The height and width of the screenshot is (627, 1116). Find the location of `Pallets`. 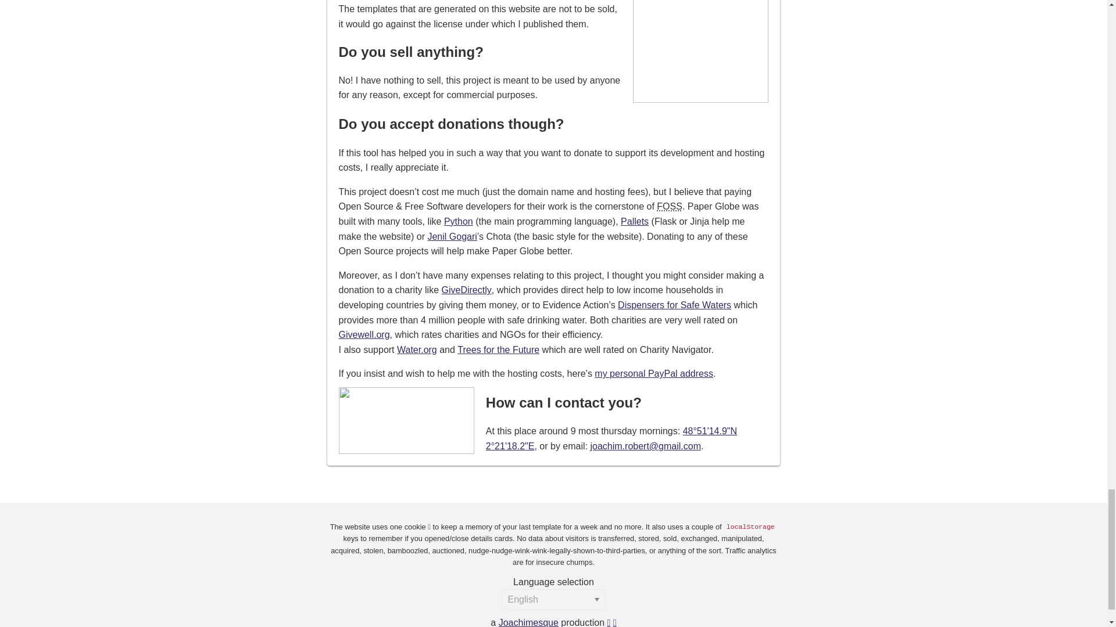

Pallets is located at coordinates (634, 221).